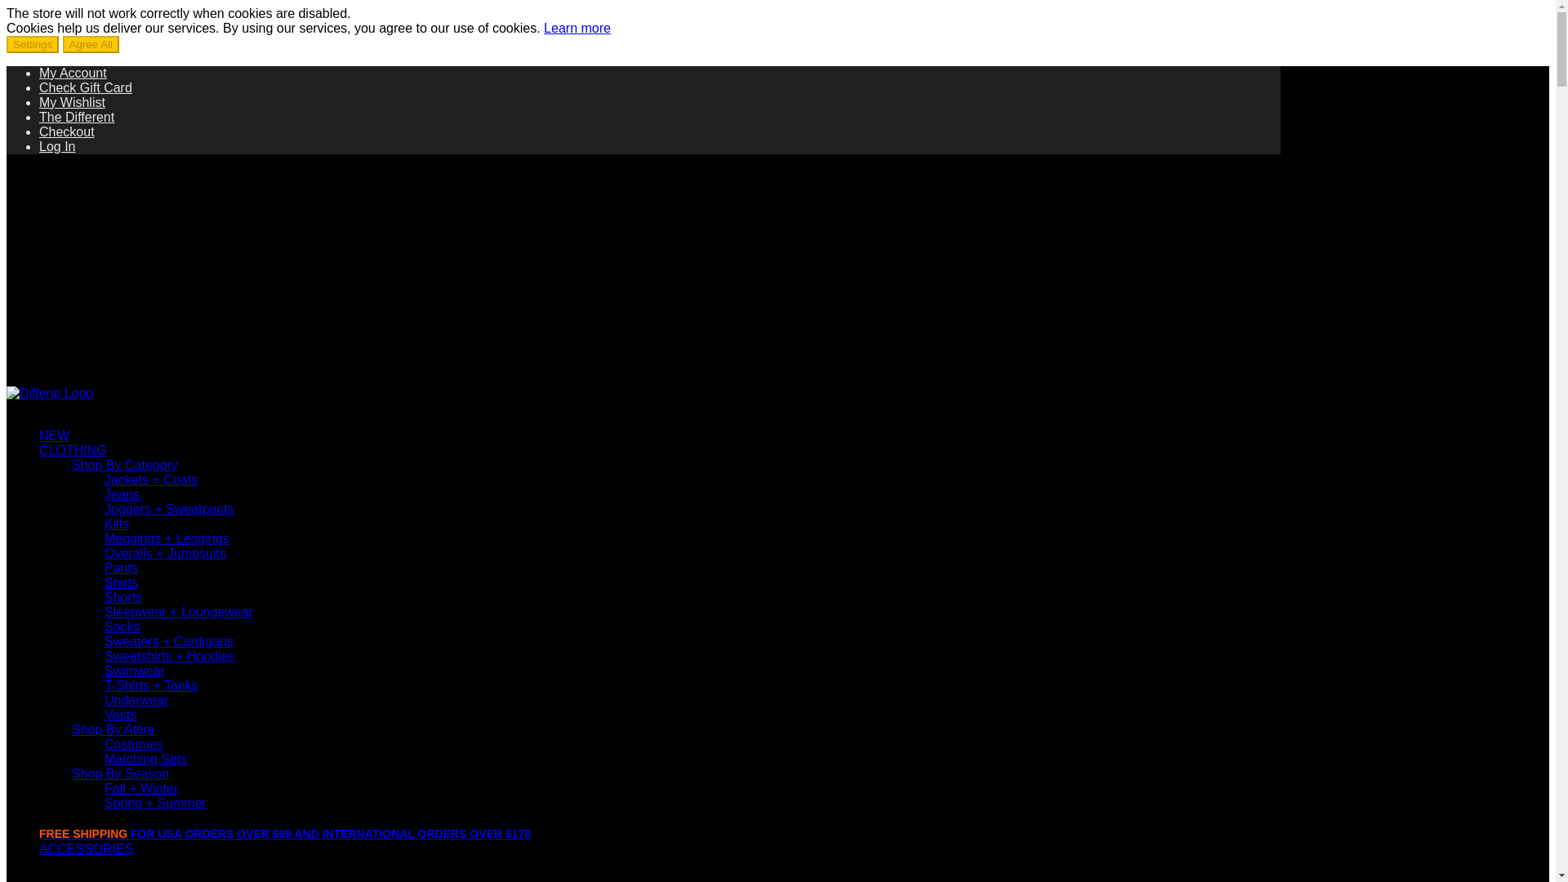 The height and width of the screenshot is (882, 1568). I want to click on Shop By Attire, so click(113, 728).